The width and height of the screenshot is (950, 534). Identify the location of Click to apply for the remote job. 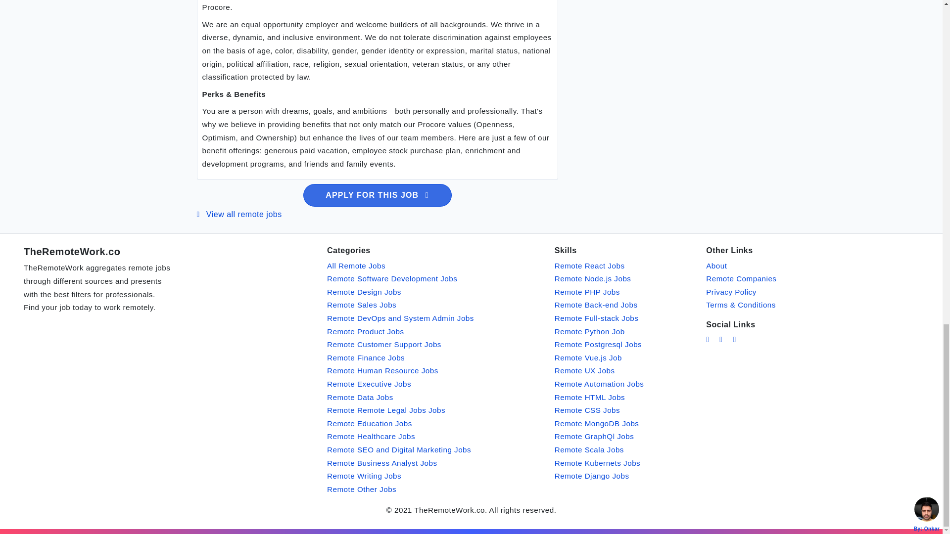
(377, 195).